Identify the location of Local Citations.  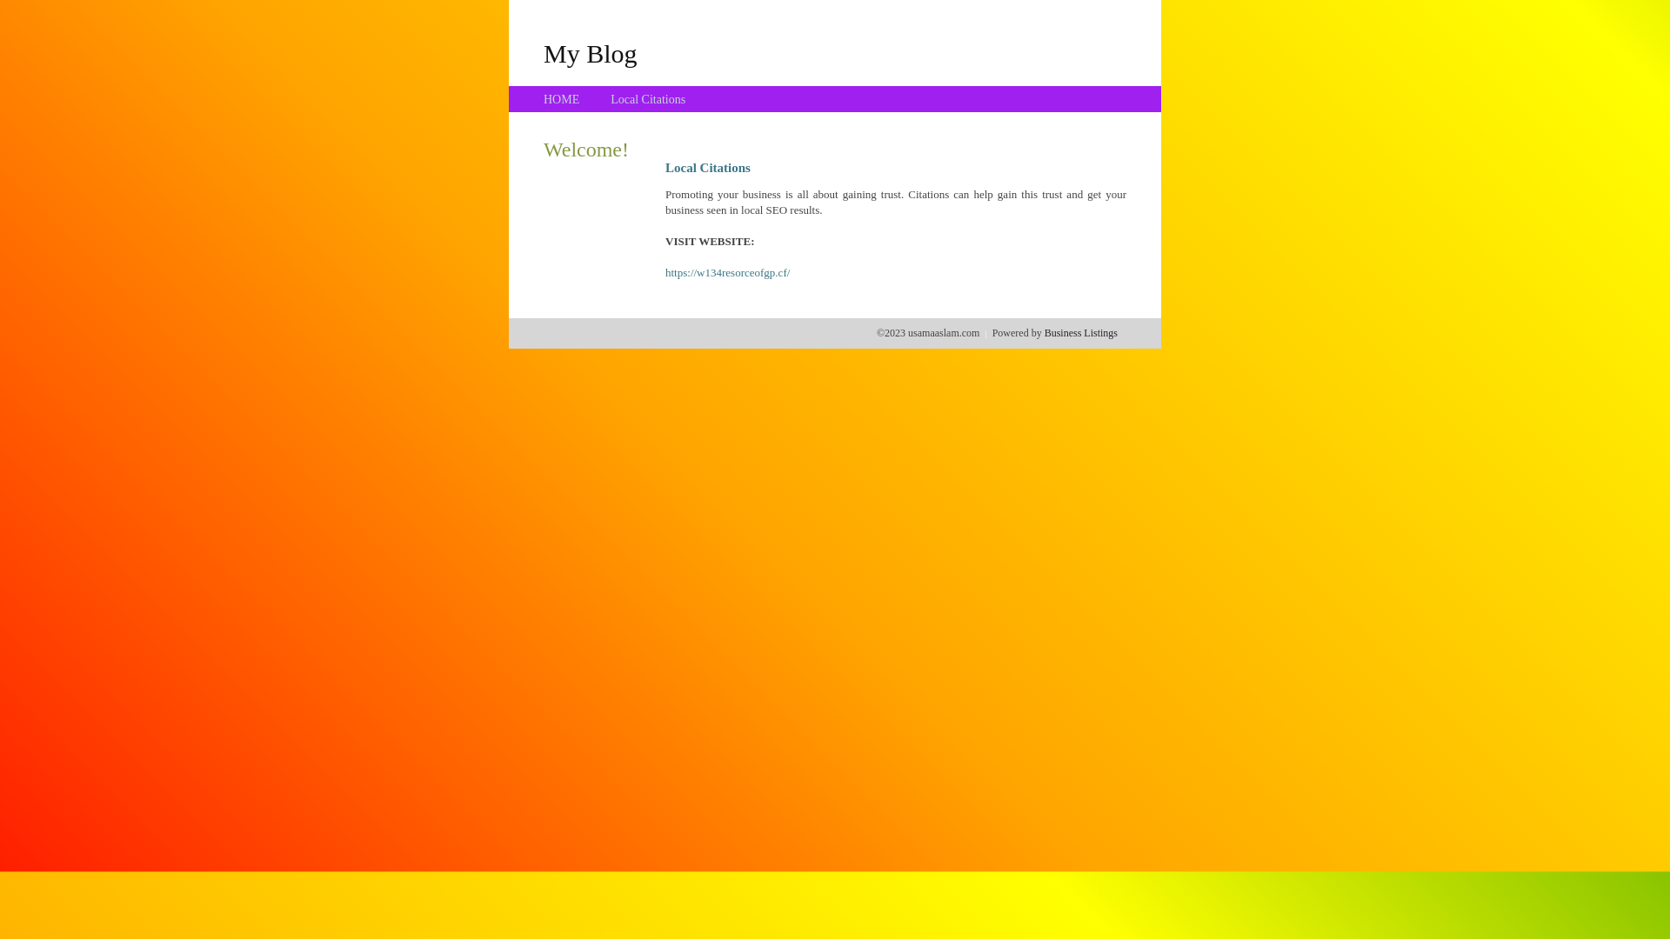
(648, 99).